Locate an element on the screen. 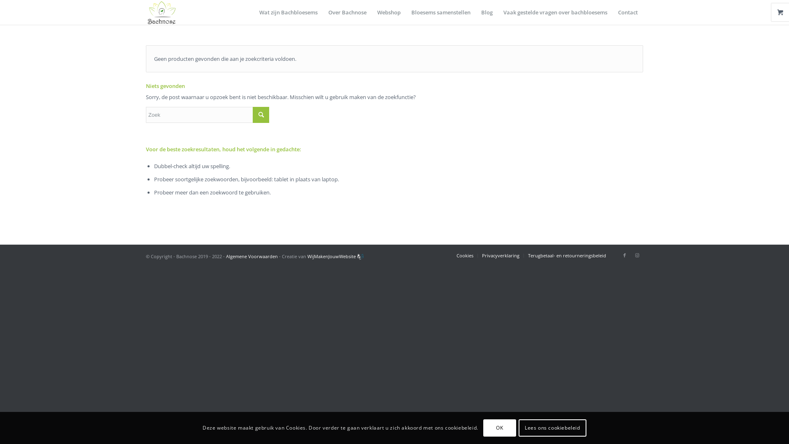 The width and height of the screenshot is (789, 444). Algemene Voorwaarden is located at coordinates (252, 257).